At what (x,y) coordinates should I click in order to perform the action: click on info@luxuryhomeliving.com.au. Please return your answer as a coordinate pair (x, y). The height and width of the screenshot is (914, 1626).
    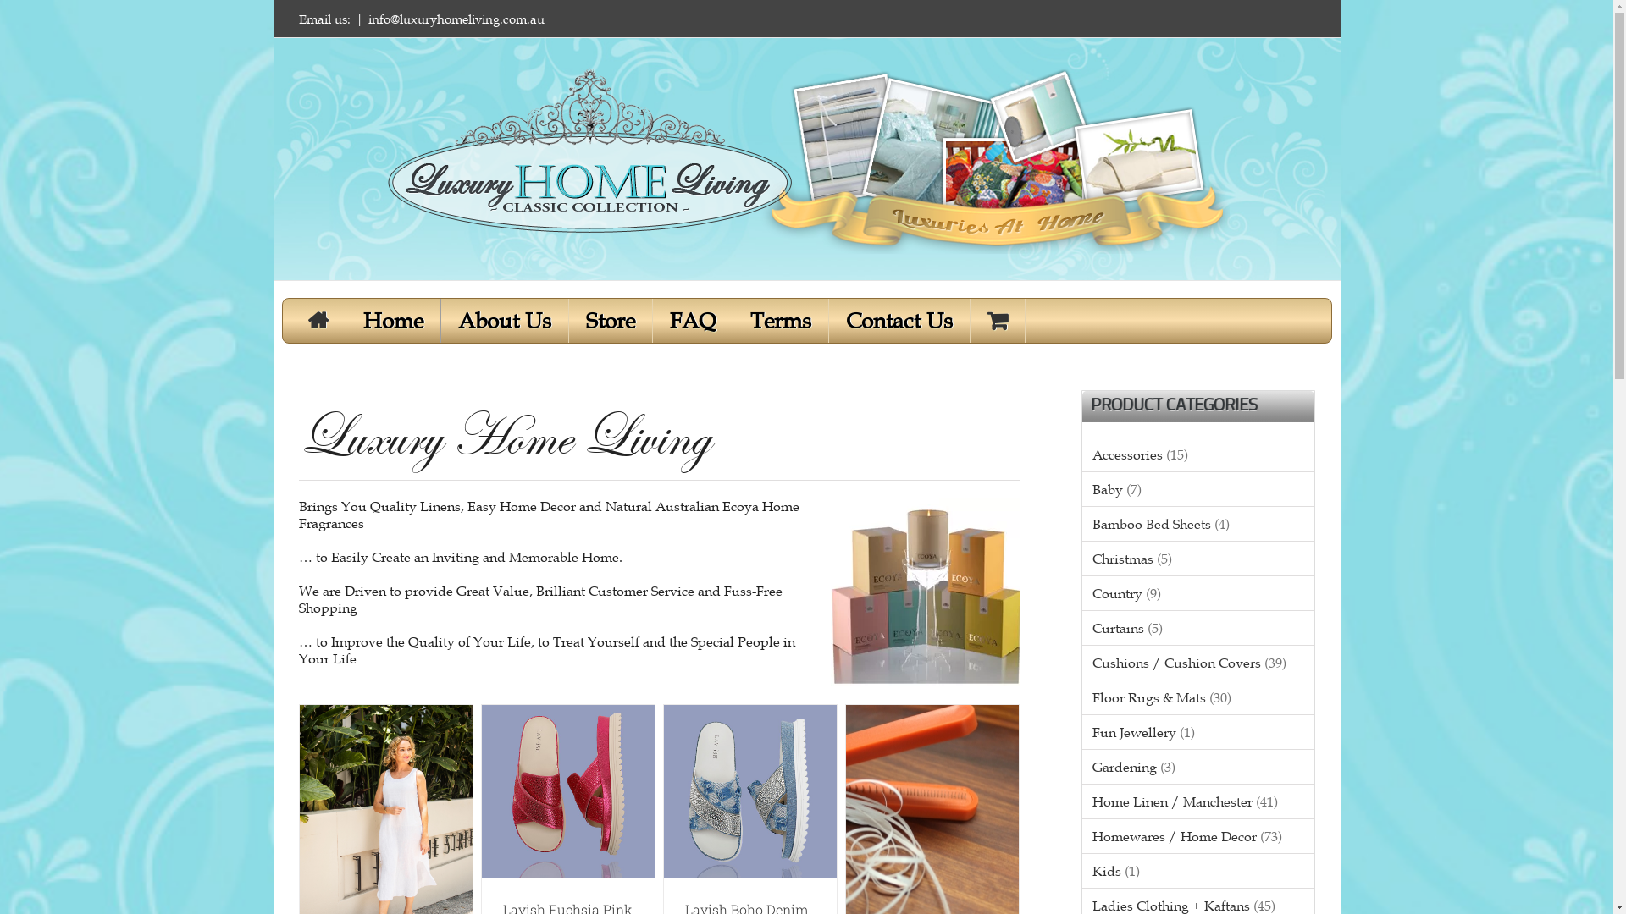
    Looking at the image, I should click on (456, 19).